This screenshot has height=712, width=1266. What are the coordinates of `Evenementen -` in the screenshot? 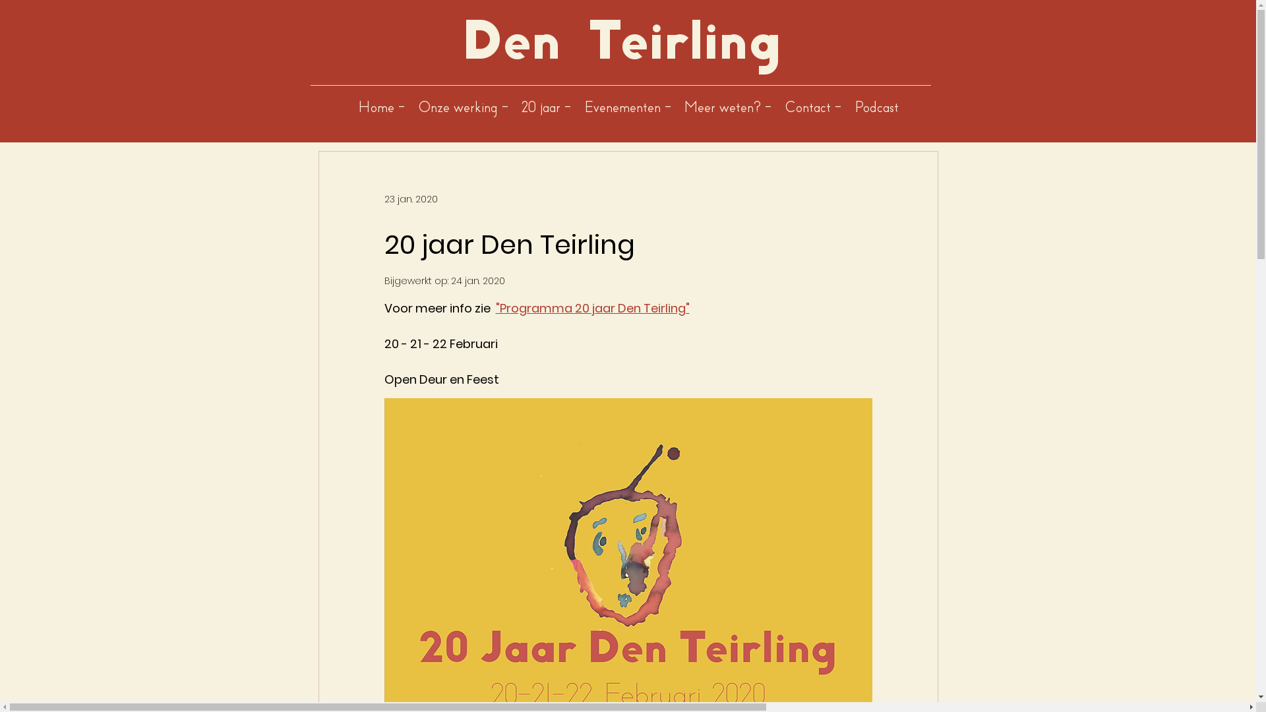 It's located at (628, 107).